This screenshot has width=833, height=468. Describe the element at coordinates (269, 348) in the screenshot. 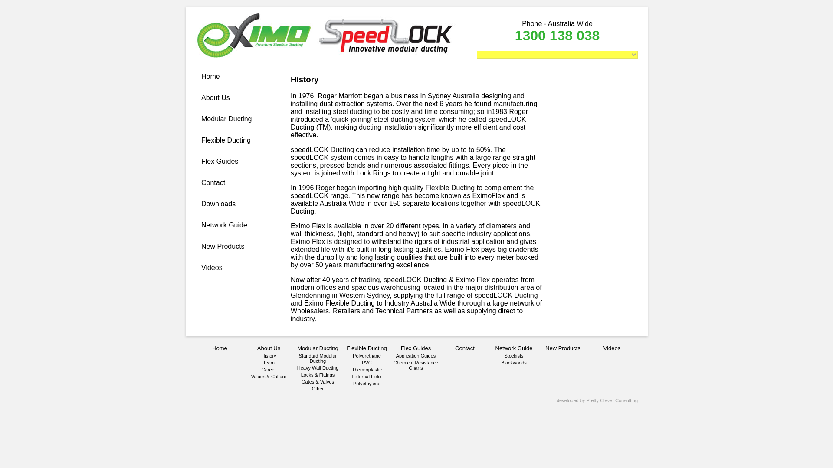

I see `About Us` at that location.